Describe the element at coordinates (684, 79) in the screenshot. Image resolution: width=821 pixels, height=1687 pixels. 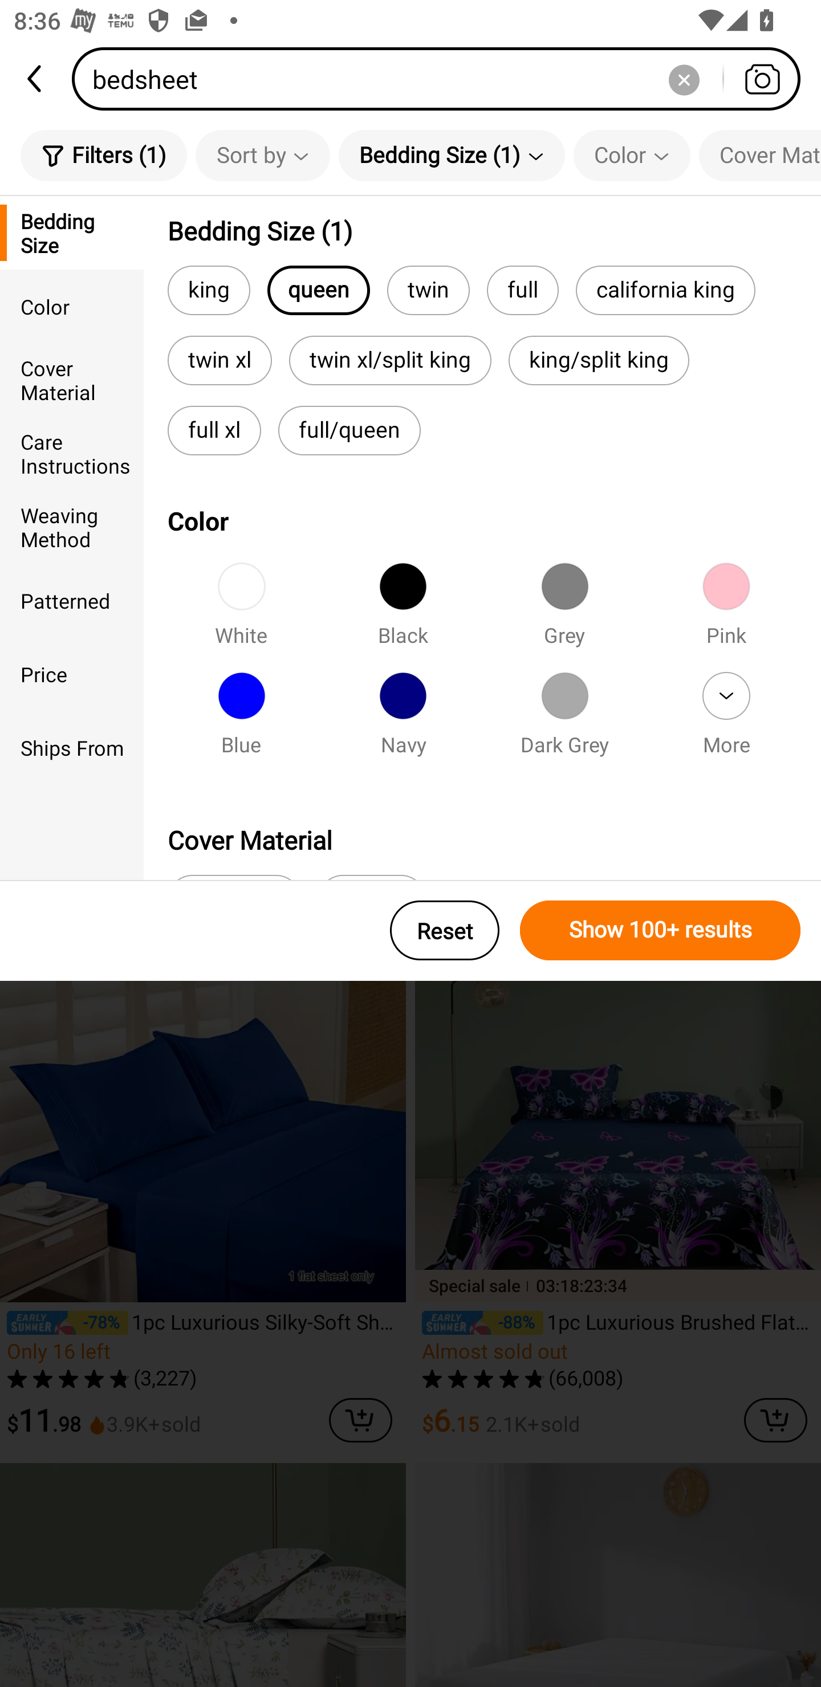
I see `Delete search history` at that location.